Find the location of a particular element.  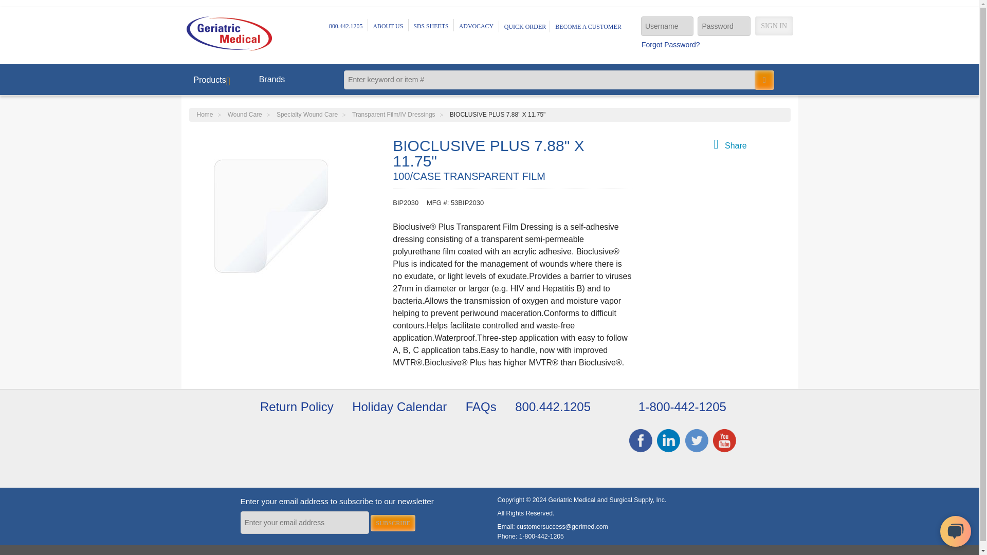

Products is located at coordinates (213, 79).